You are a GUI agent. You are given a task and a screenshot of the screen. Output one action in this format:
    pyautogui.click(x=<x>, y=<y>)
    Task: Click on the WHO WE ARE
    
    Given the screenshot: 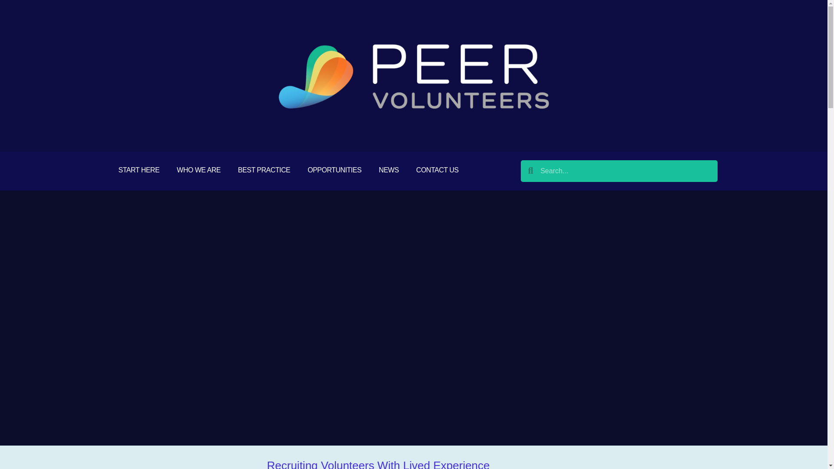 What is the action you would take?
    pyautogui.click(x=199, y=170)
    